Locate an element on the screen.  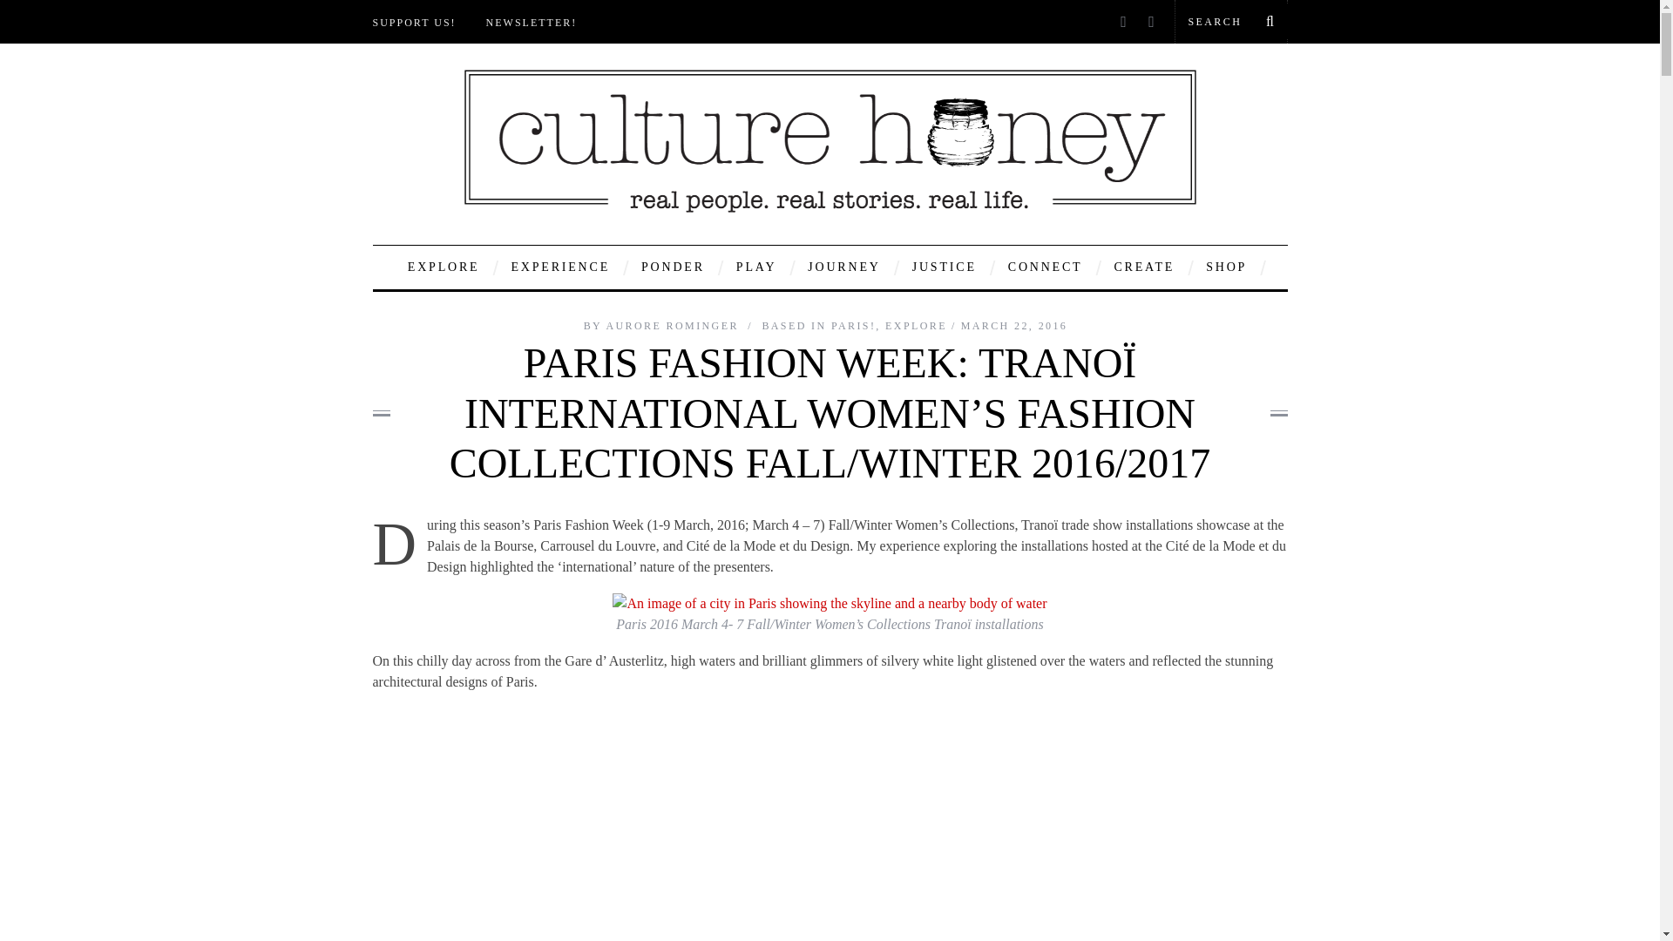
Search is located at coordinates (1230, 21).